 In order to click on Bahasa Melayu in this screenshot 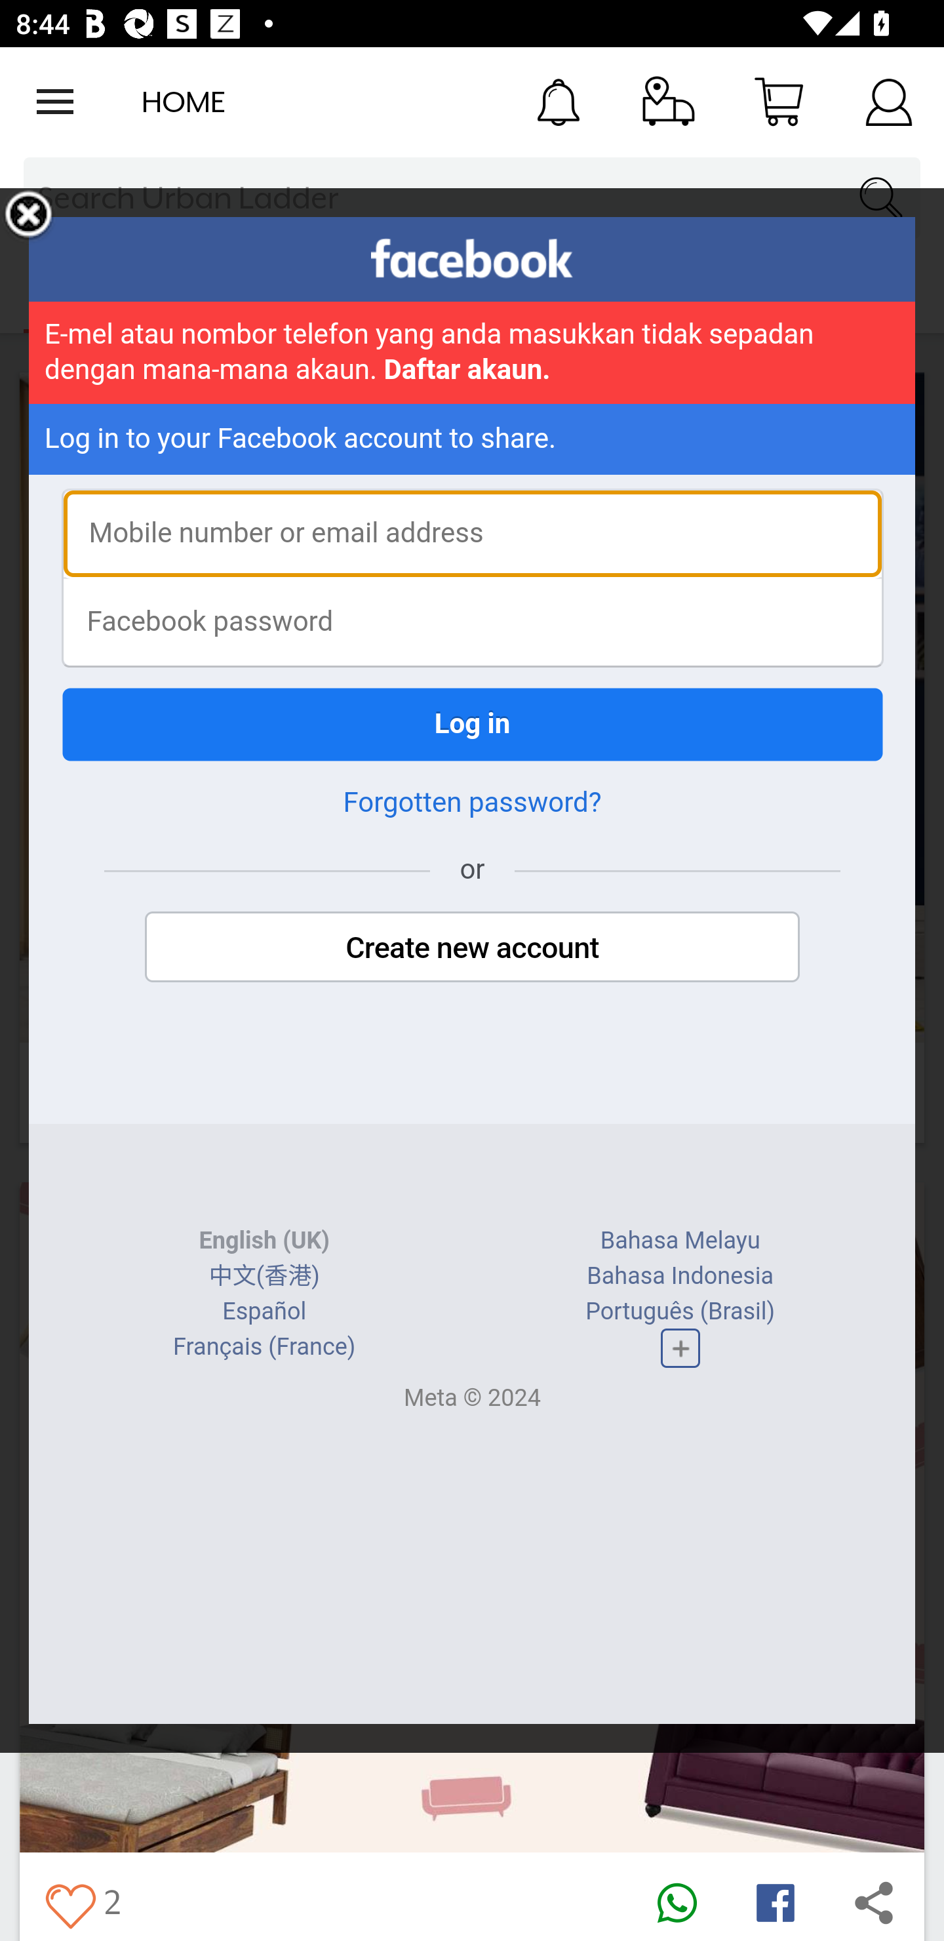, I will do `click(680, 1241)`.